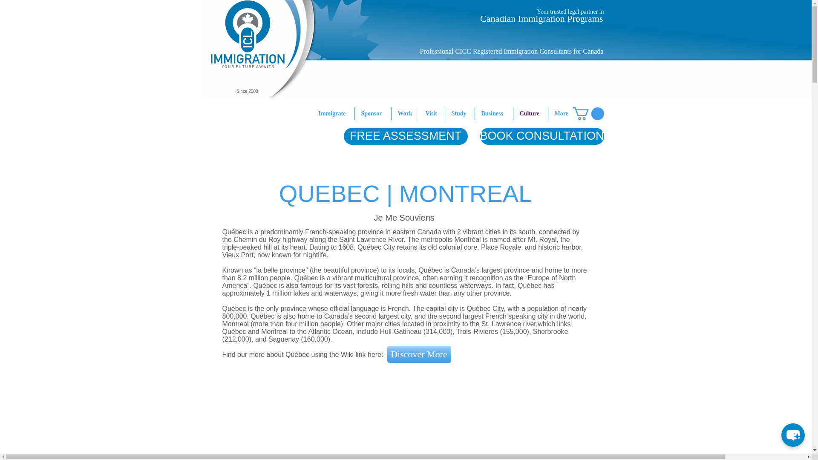 This screenshot has width=818, height=460. Describe the element at coordinates (459, 113) in the screenshot. I see `Study` at that location.